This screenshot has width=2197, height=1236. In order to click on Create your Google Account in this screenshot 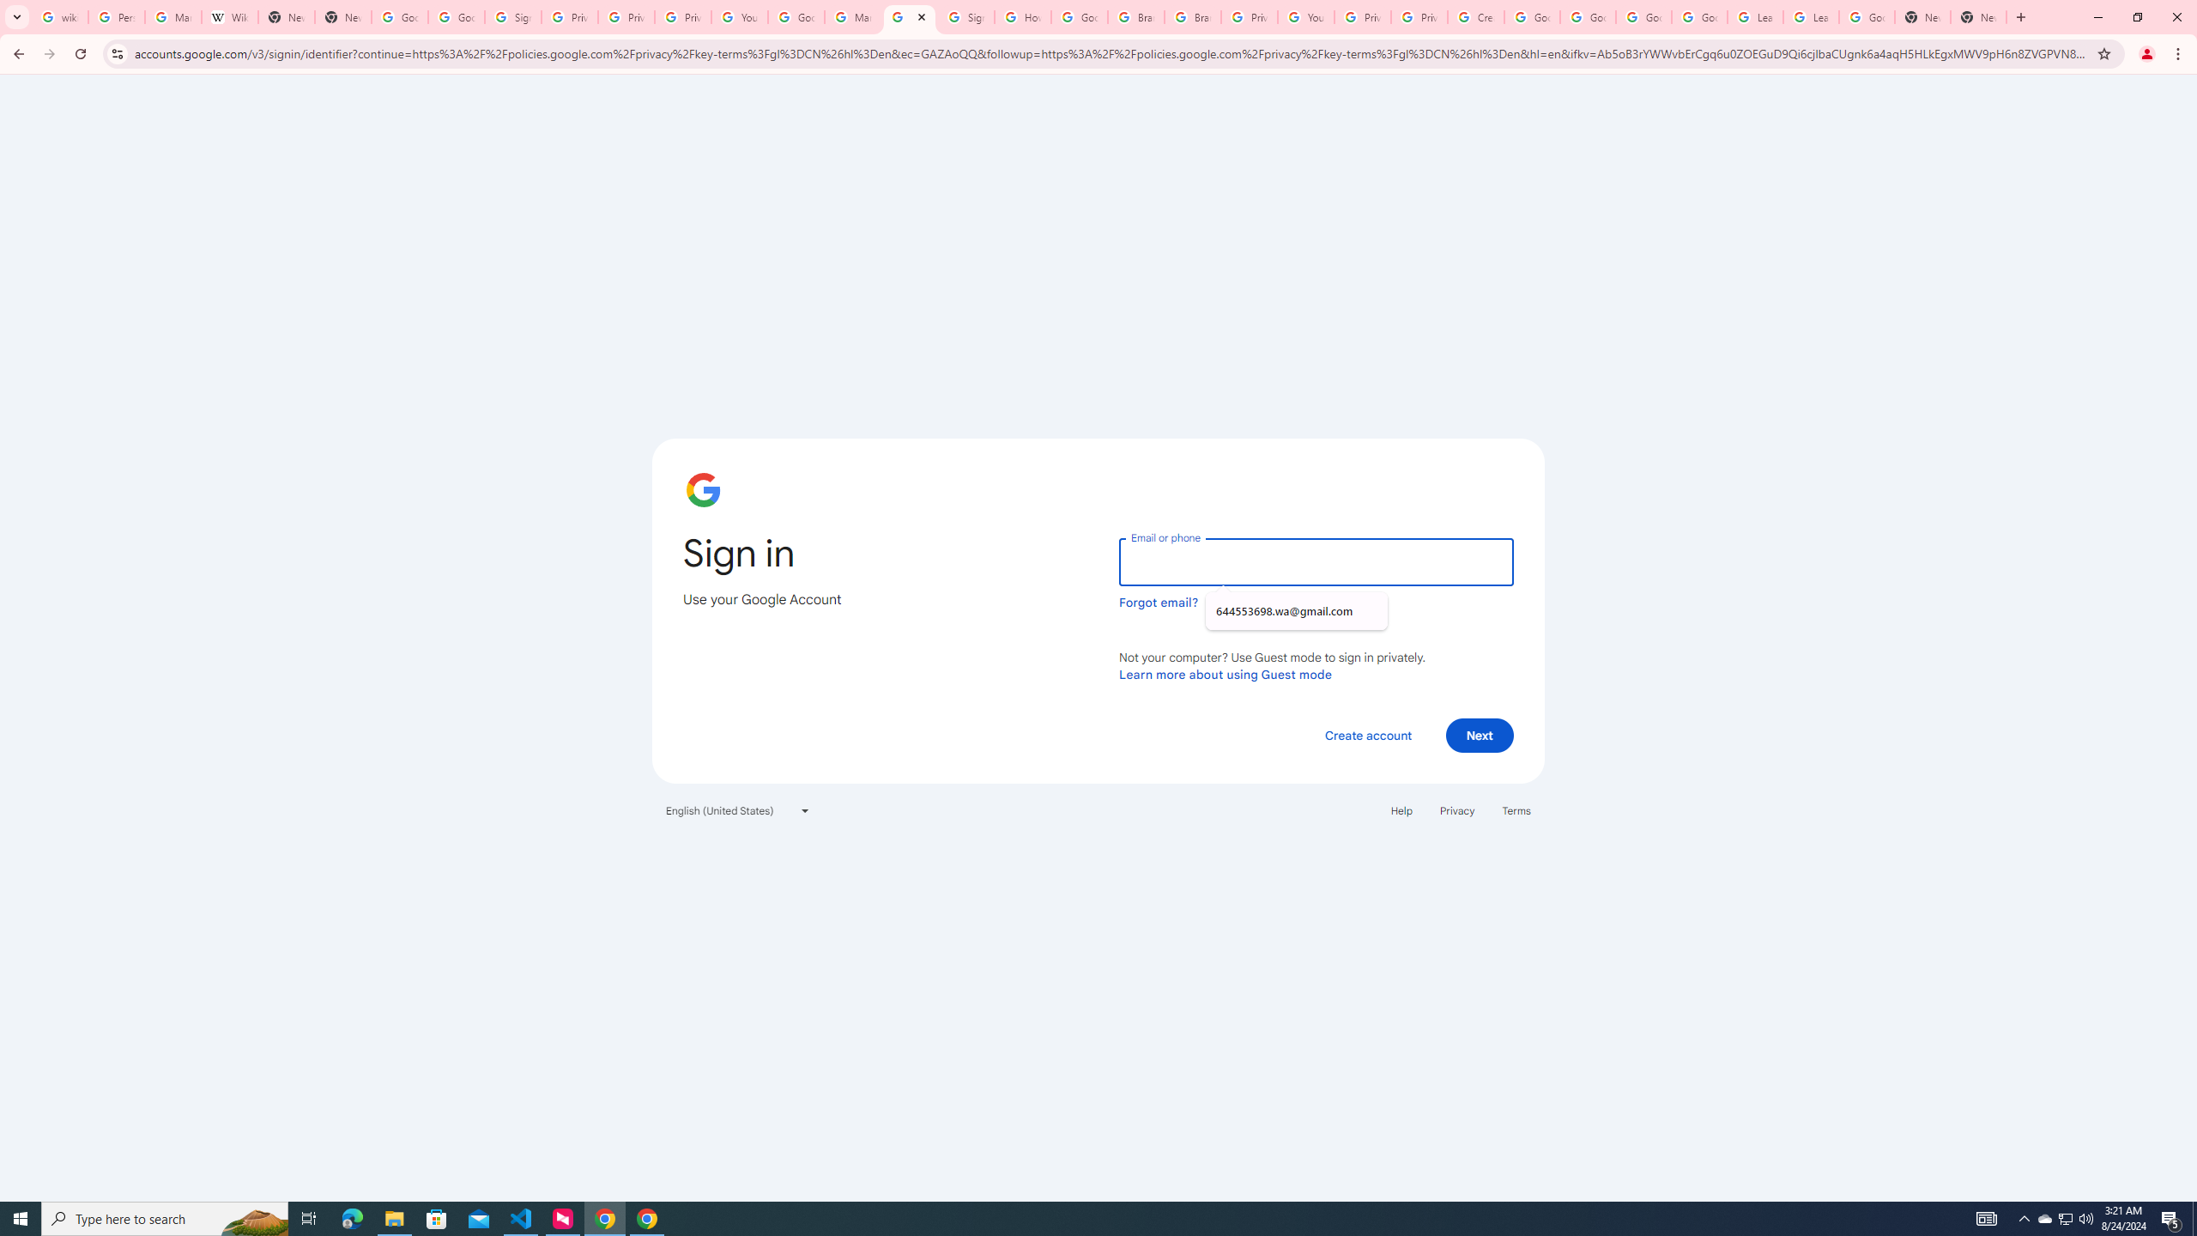, I will do `click(1474, 17)`.